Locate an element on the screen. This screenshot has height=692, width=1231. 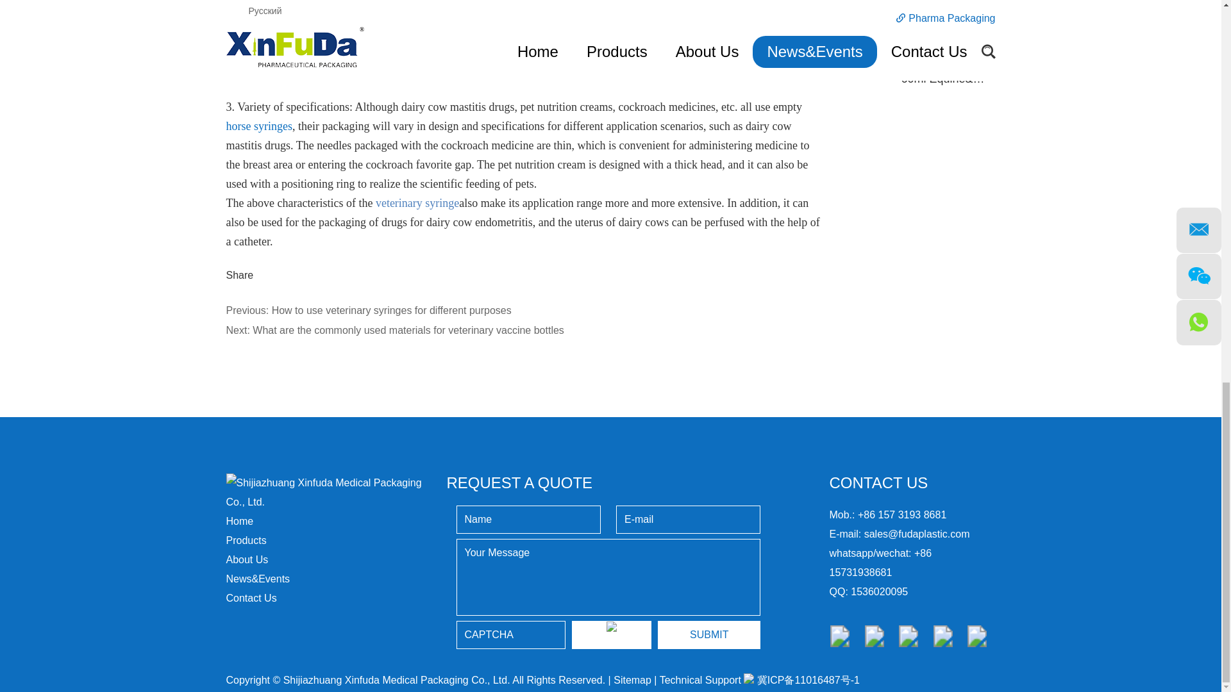
Submit is located at coordinates (709, 634).